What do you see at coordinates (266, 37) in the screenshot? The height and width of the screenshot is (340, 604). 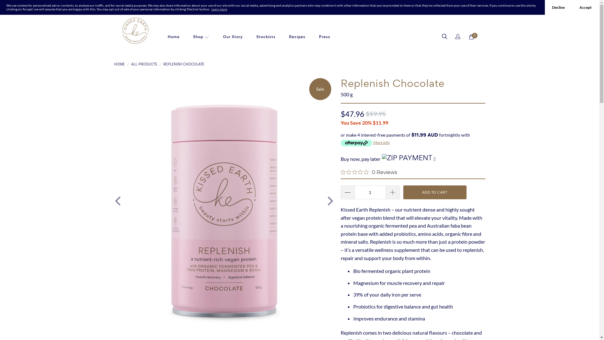 I see `Stockists` at bounding box center [266, 37].